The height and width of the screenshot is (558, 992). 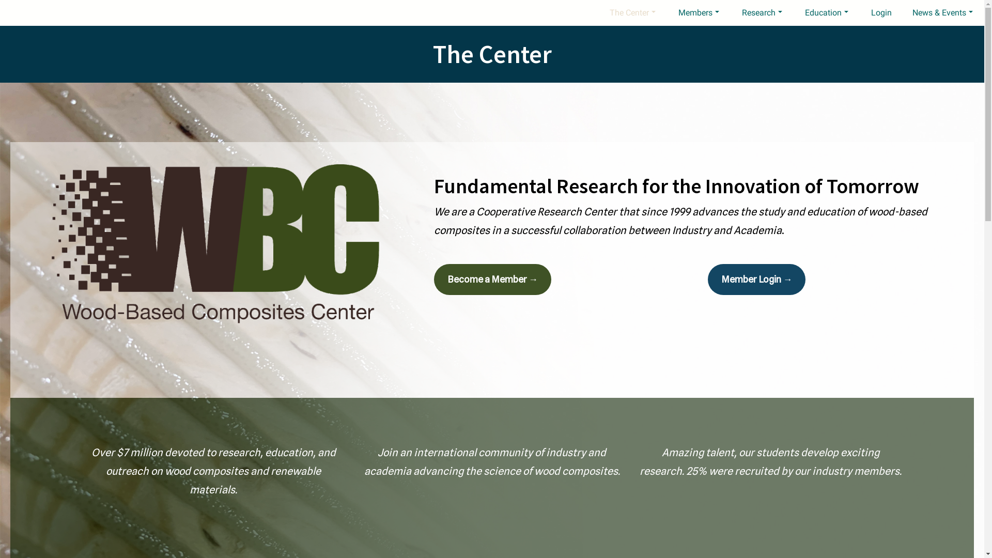 I want to click on Login, so click(x=881, y=13).